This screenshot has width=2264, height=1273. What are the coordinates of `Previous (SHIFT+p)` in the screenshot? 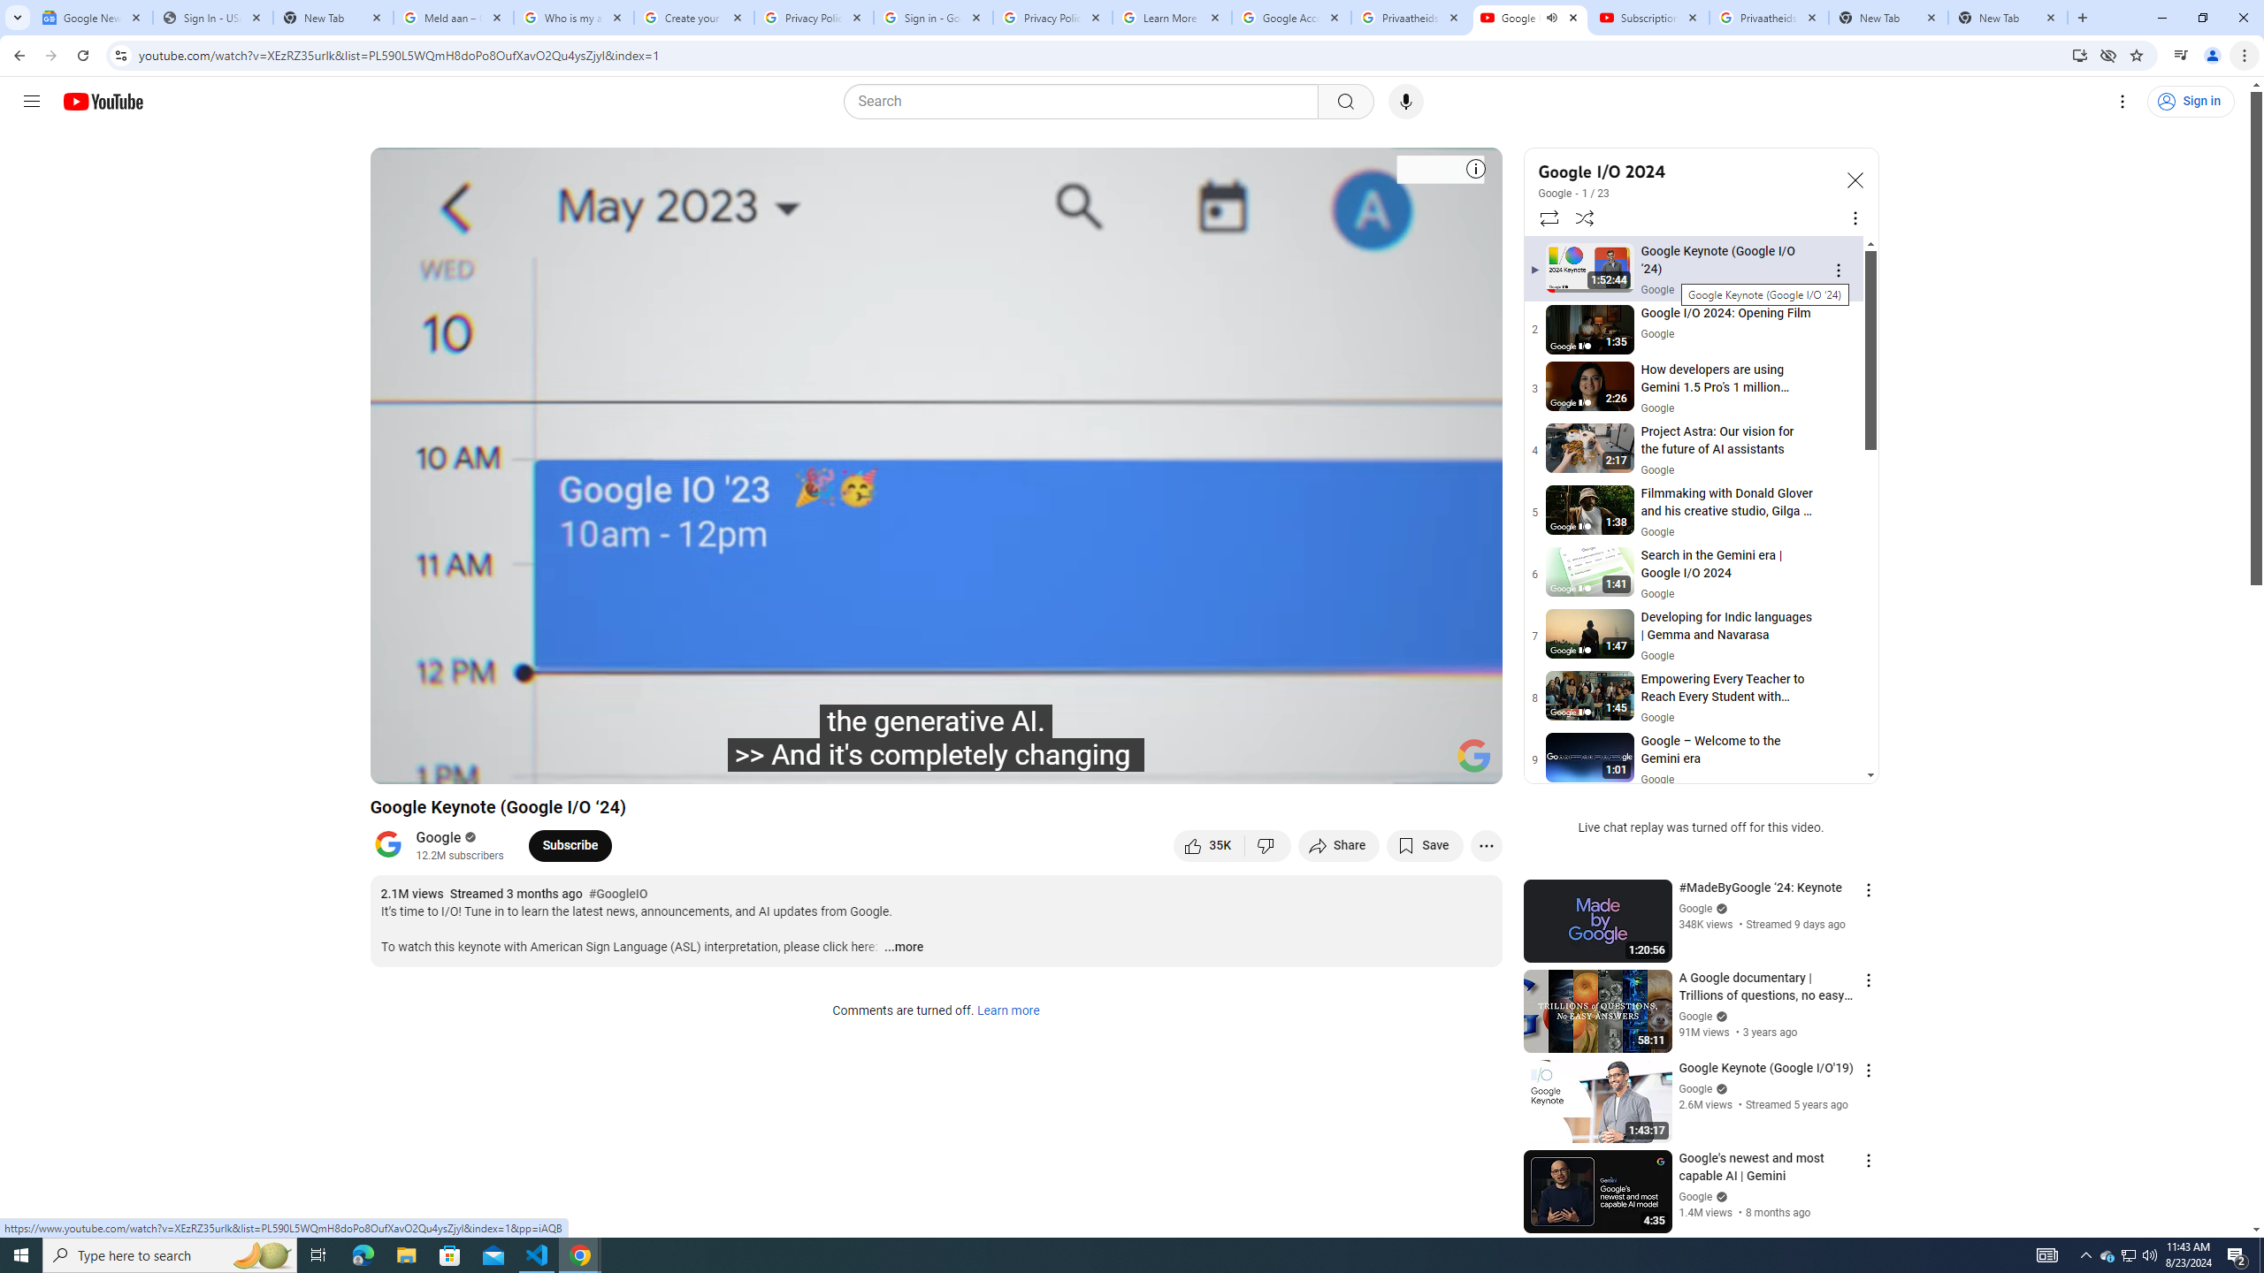 It's located at (403, 763).